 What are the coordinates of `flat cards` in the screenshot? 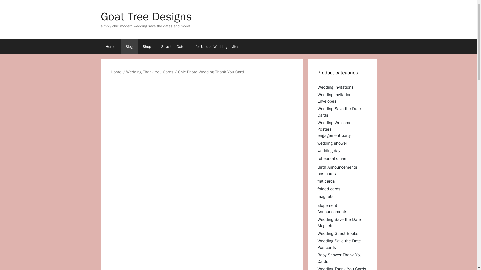 It's located at (326, 181).